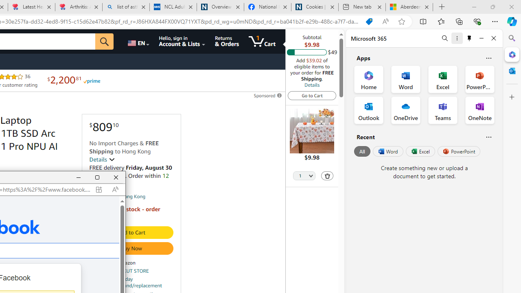  I want to click on Prime, so click(91, 81).